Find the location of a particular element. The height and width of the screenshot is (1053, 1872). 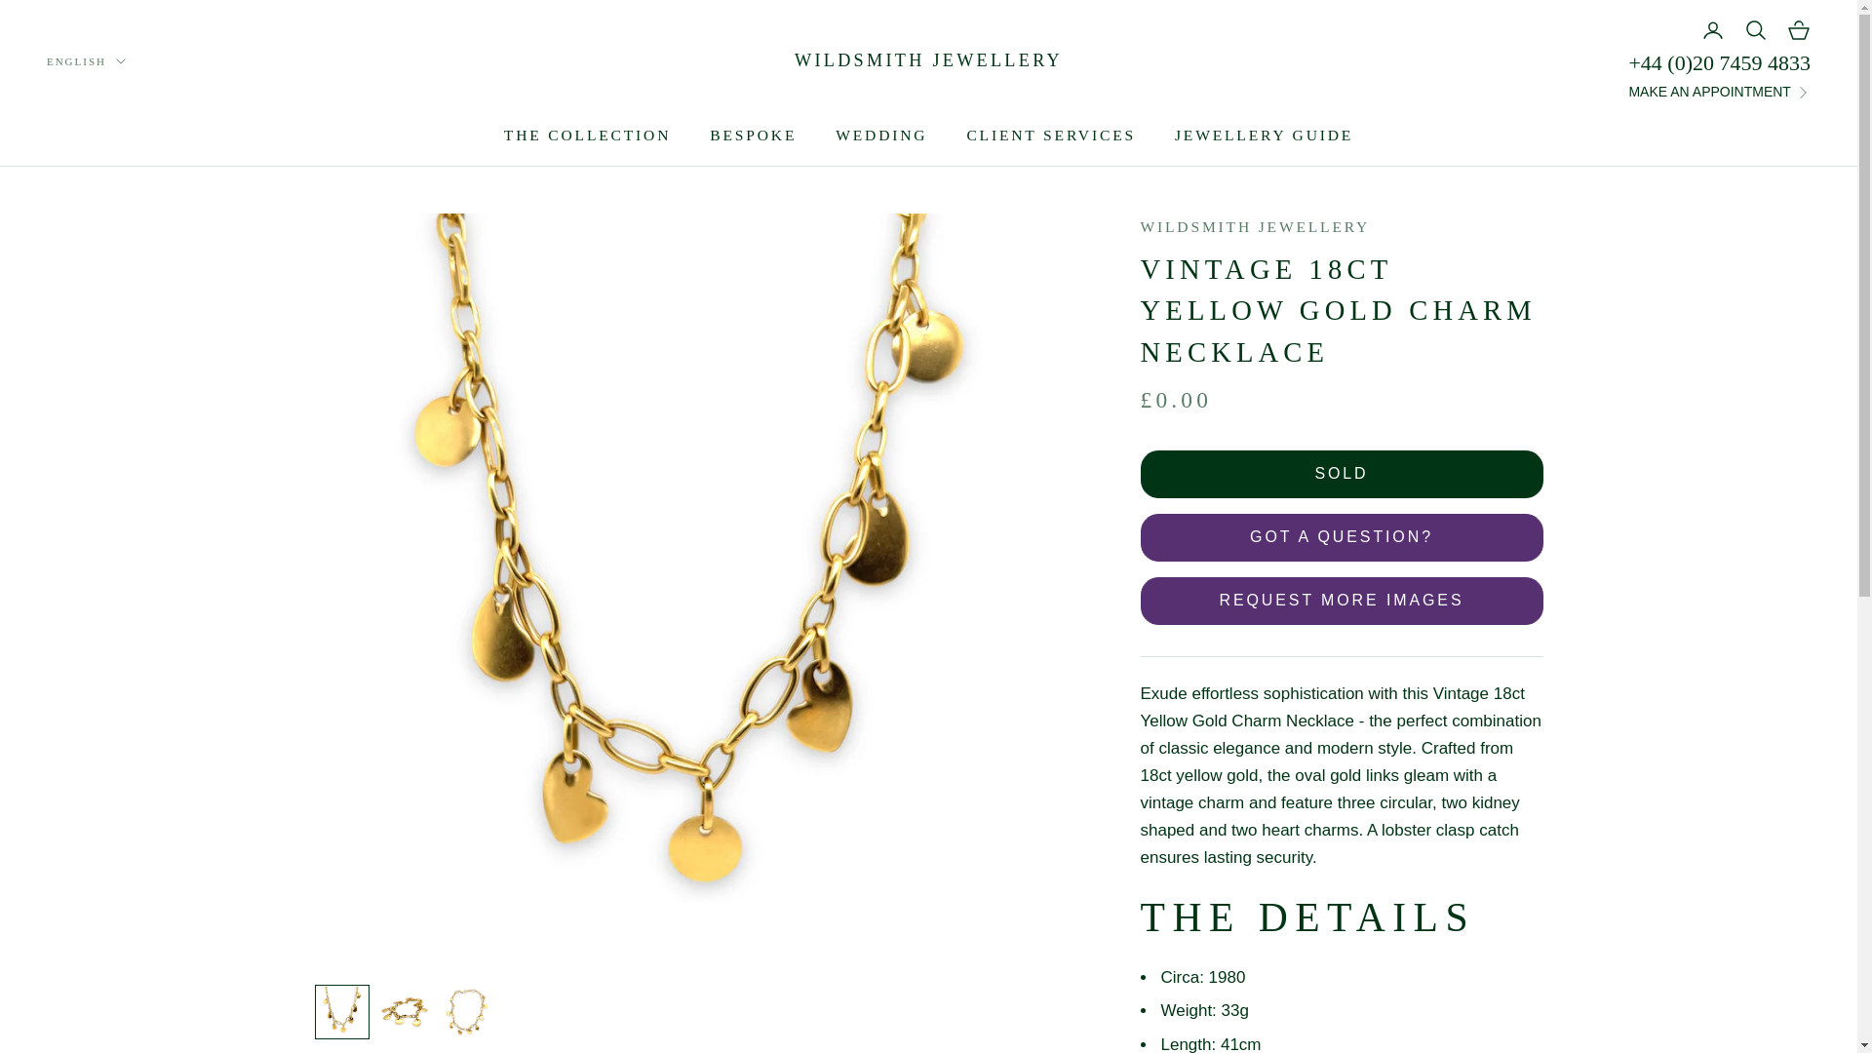

ENGLISH is located at coordinates (86, 61).